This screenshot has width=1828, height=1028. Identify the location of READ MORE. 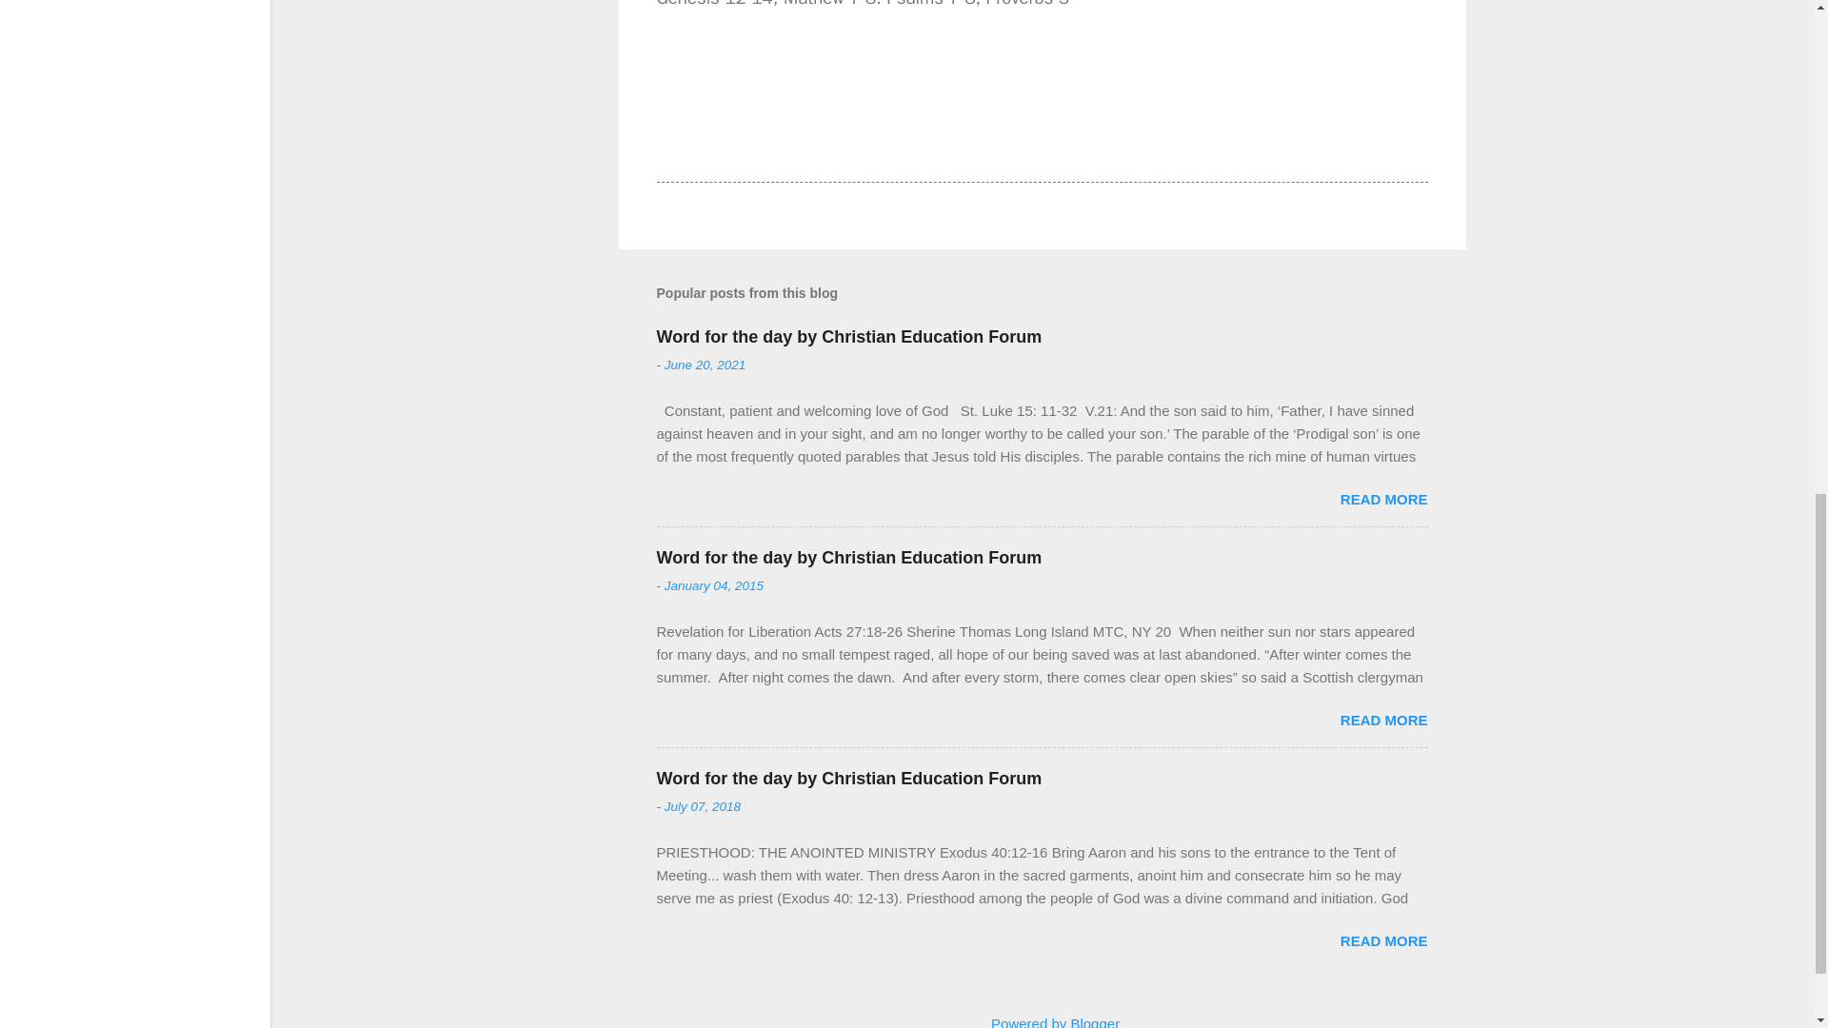
(1383, 940).